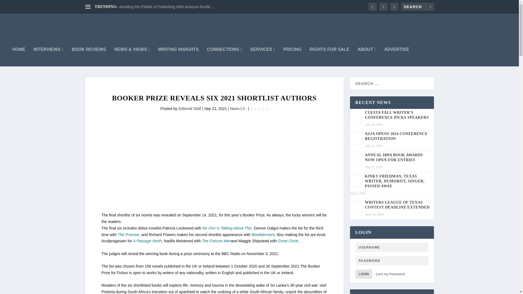  Describe the element at coordinates (178, 57) in the screenshot. I see `WRITING INSIGHTS` at that location.